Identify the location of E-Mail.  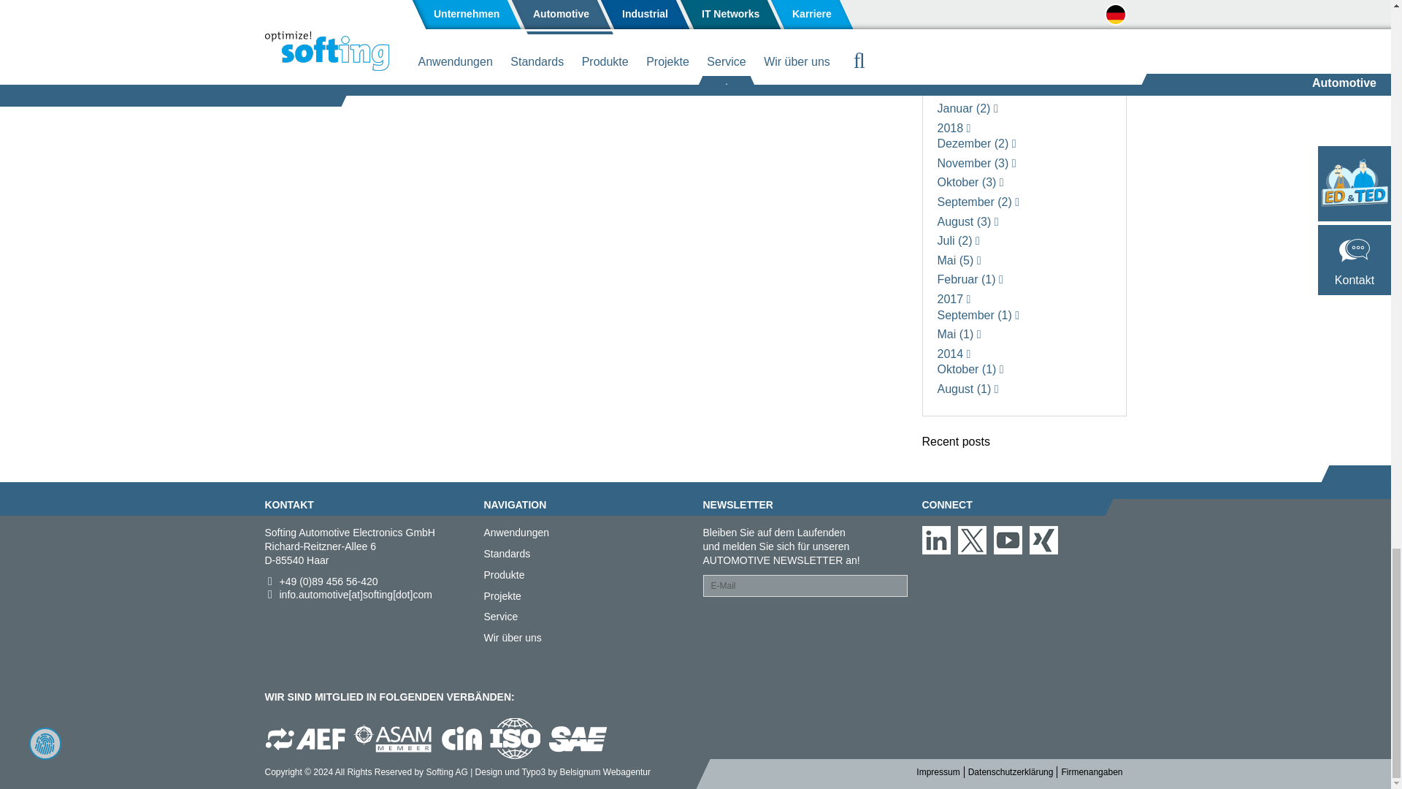
(805, 586).